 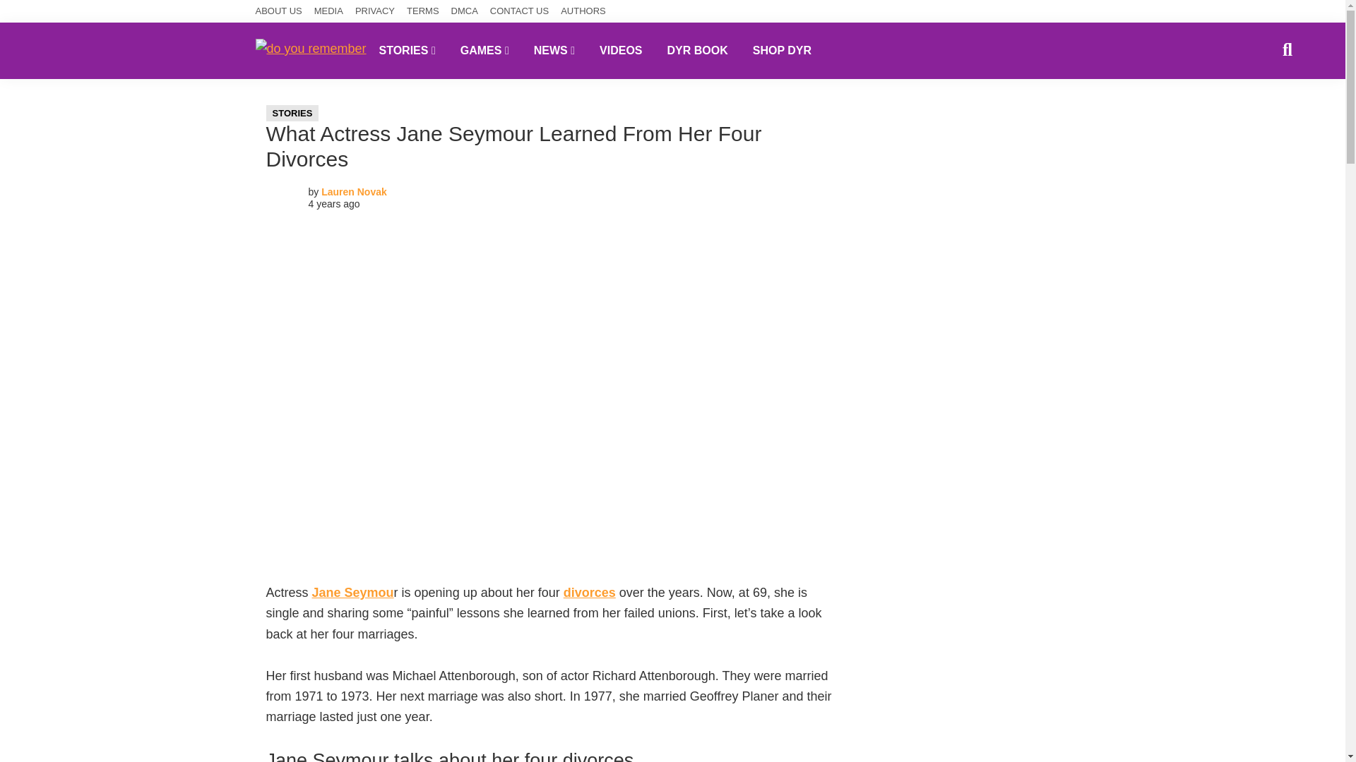 What do you see at coordinates (423, 11) in the screenshot?
I see `TERMS` at bounding box center [423, 11].